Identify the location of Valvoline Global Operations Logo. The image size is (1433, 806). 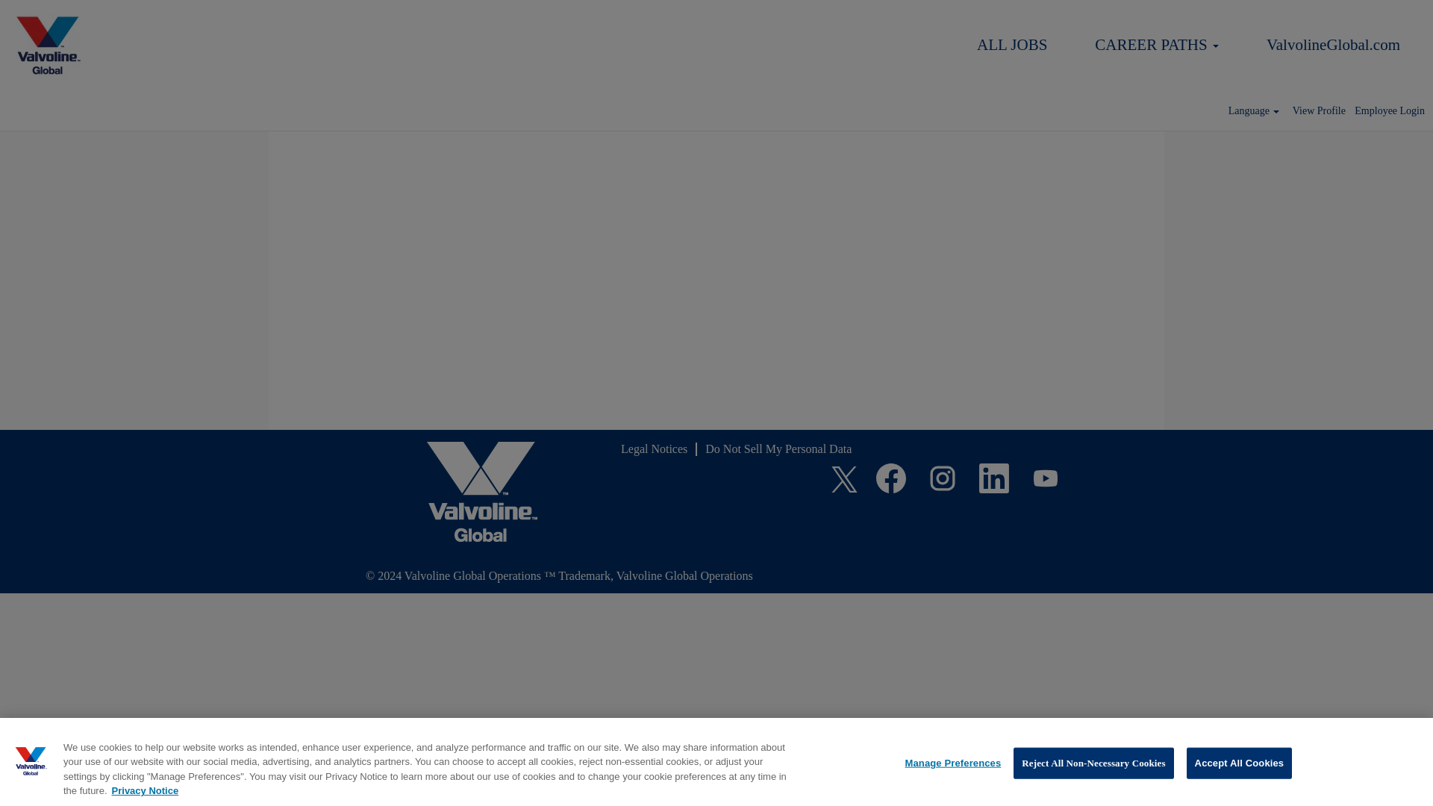
(48, 45).